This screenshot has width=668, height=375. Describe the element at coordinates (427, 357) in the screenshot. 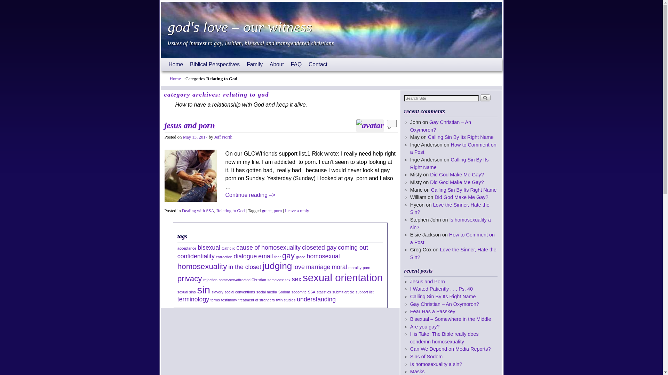

I see `Sins of Sodom` at that location.